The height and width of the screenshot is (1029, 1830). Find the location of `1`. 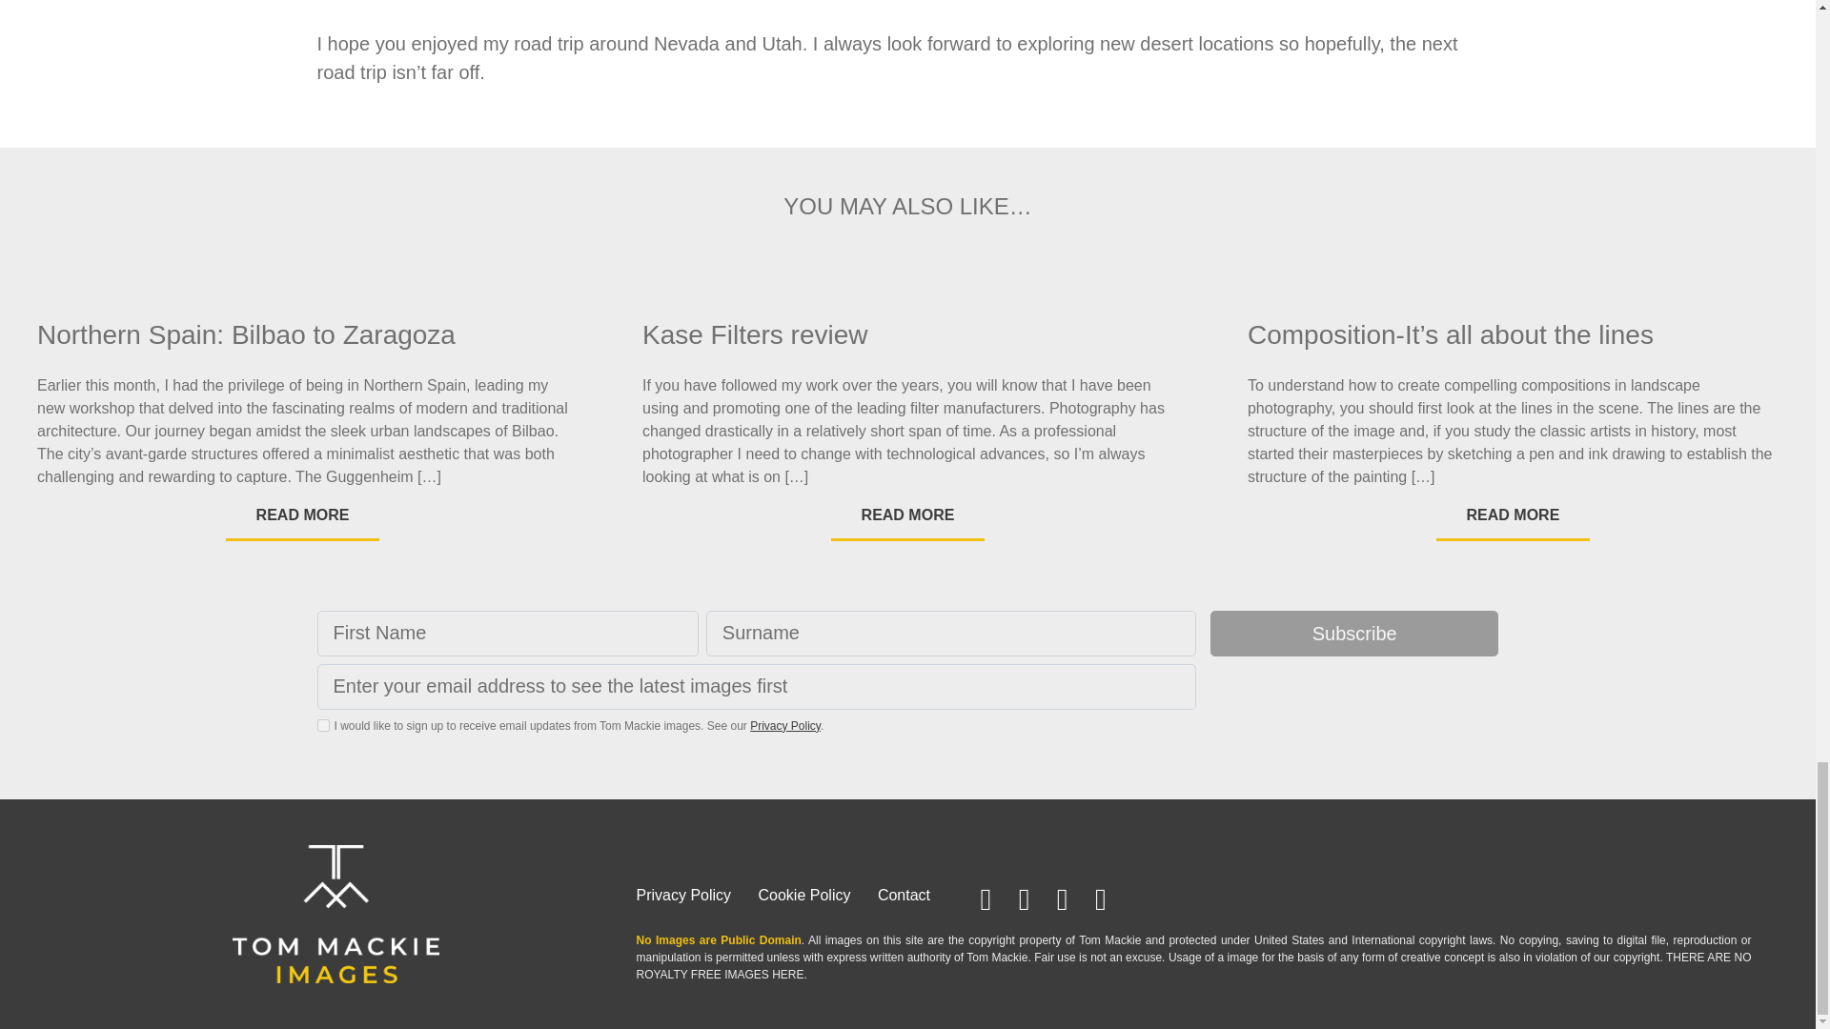

1 is located at coordinates (322, 724).